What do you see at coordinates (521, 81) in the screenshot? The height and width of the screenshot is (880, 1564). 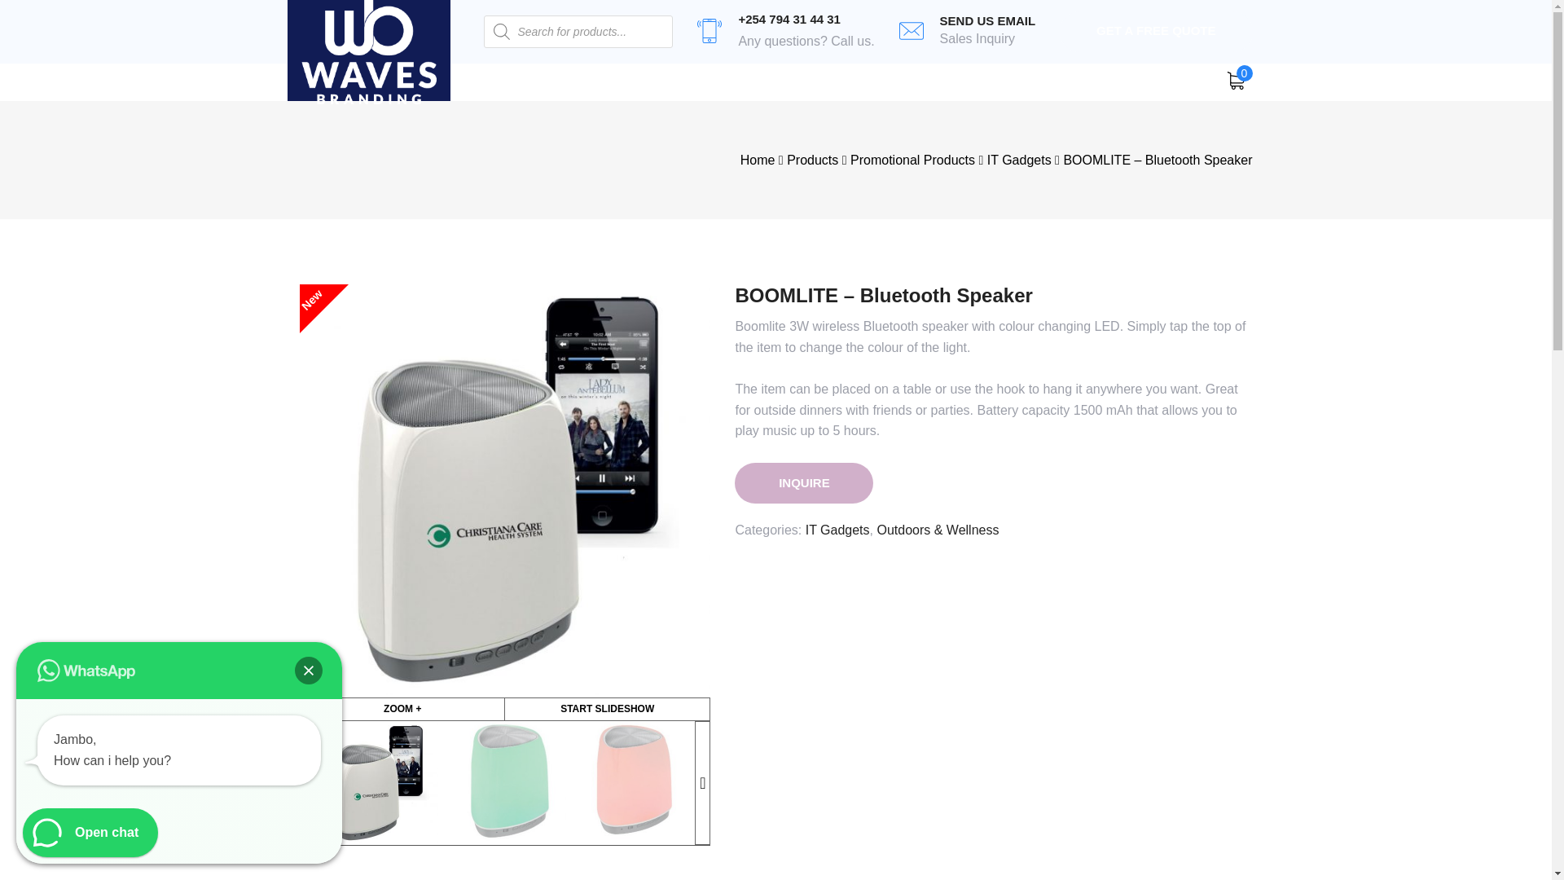 I see `IT Gadgets` at bounding box center [521, 81].